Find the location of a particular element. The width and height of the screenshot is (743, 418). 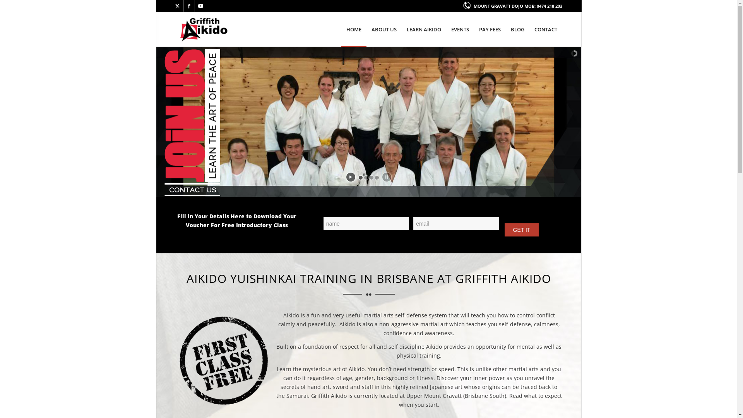

CONTACT is located at coordinates (546, 29).